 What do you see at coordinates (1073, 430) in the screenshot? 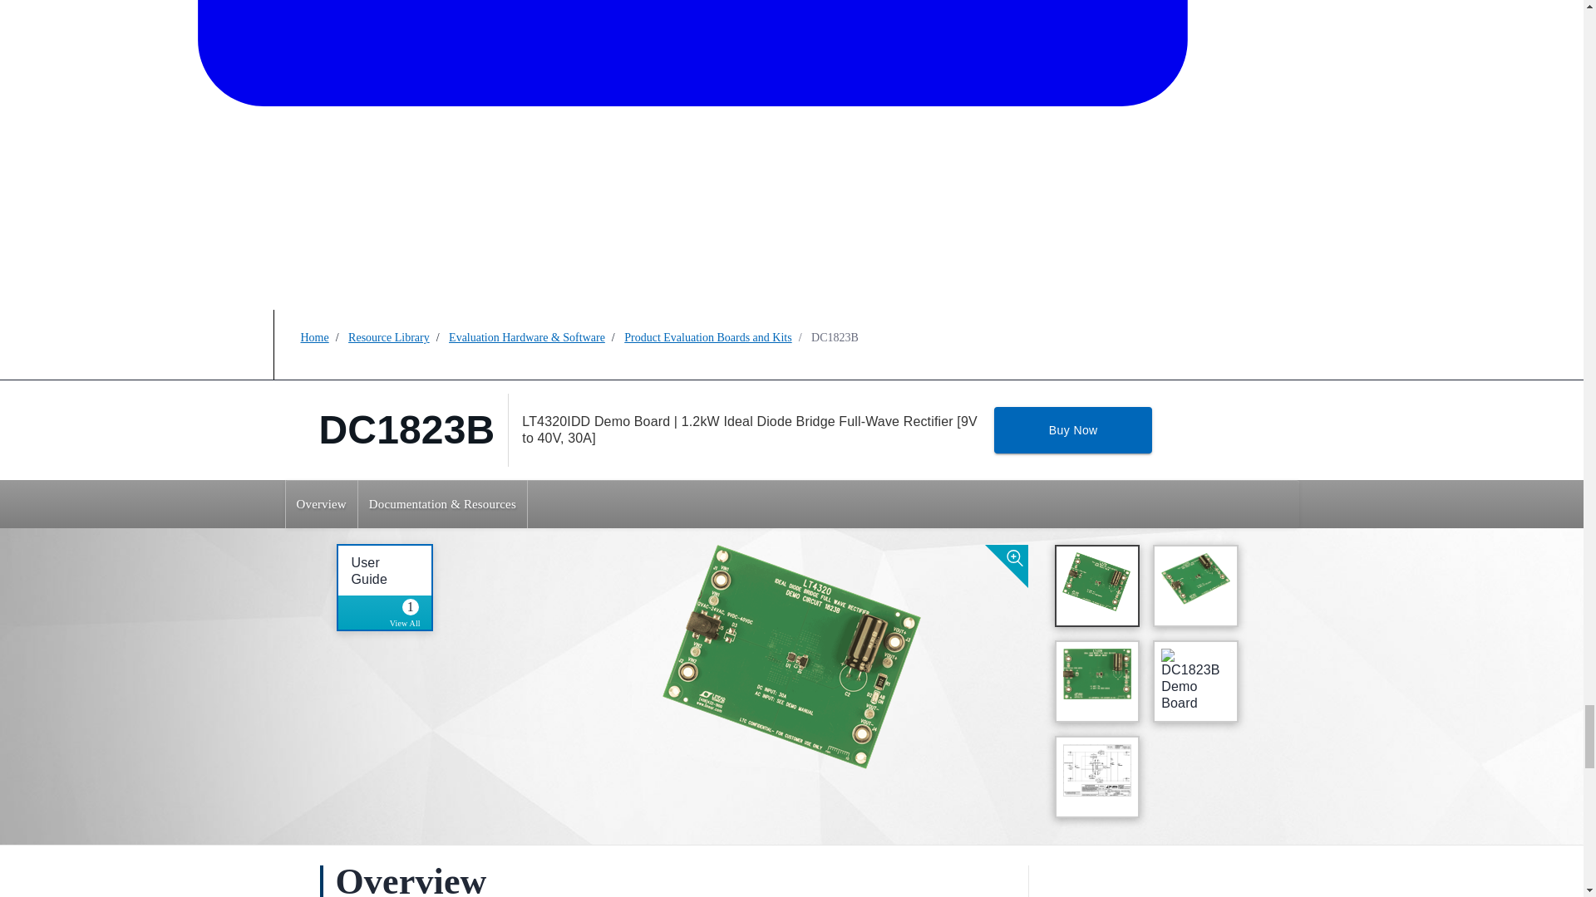
I see `Overview` at bounding box center [1073, 430].